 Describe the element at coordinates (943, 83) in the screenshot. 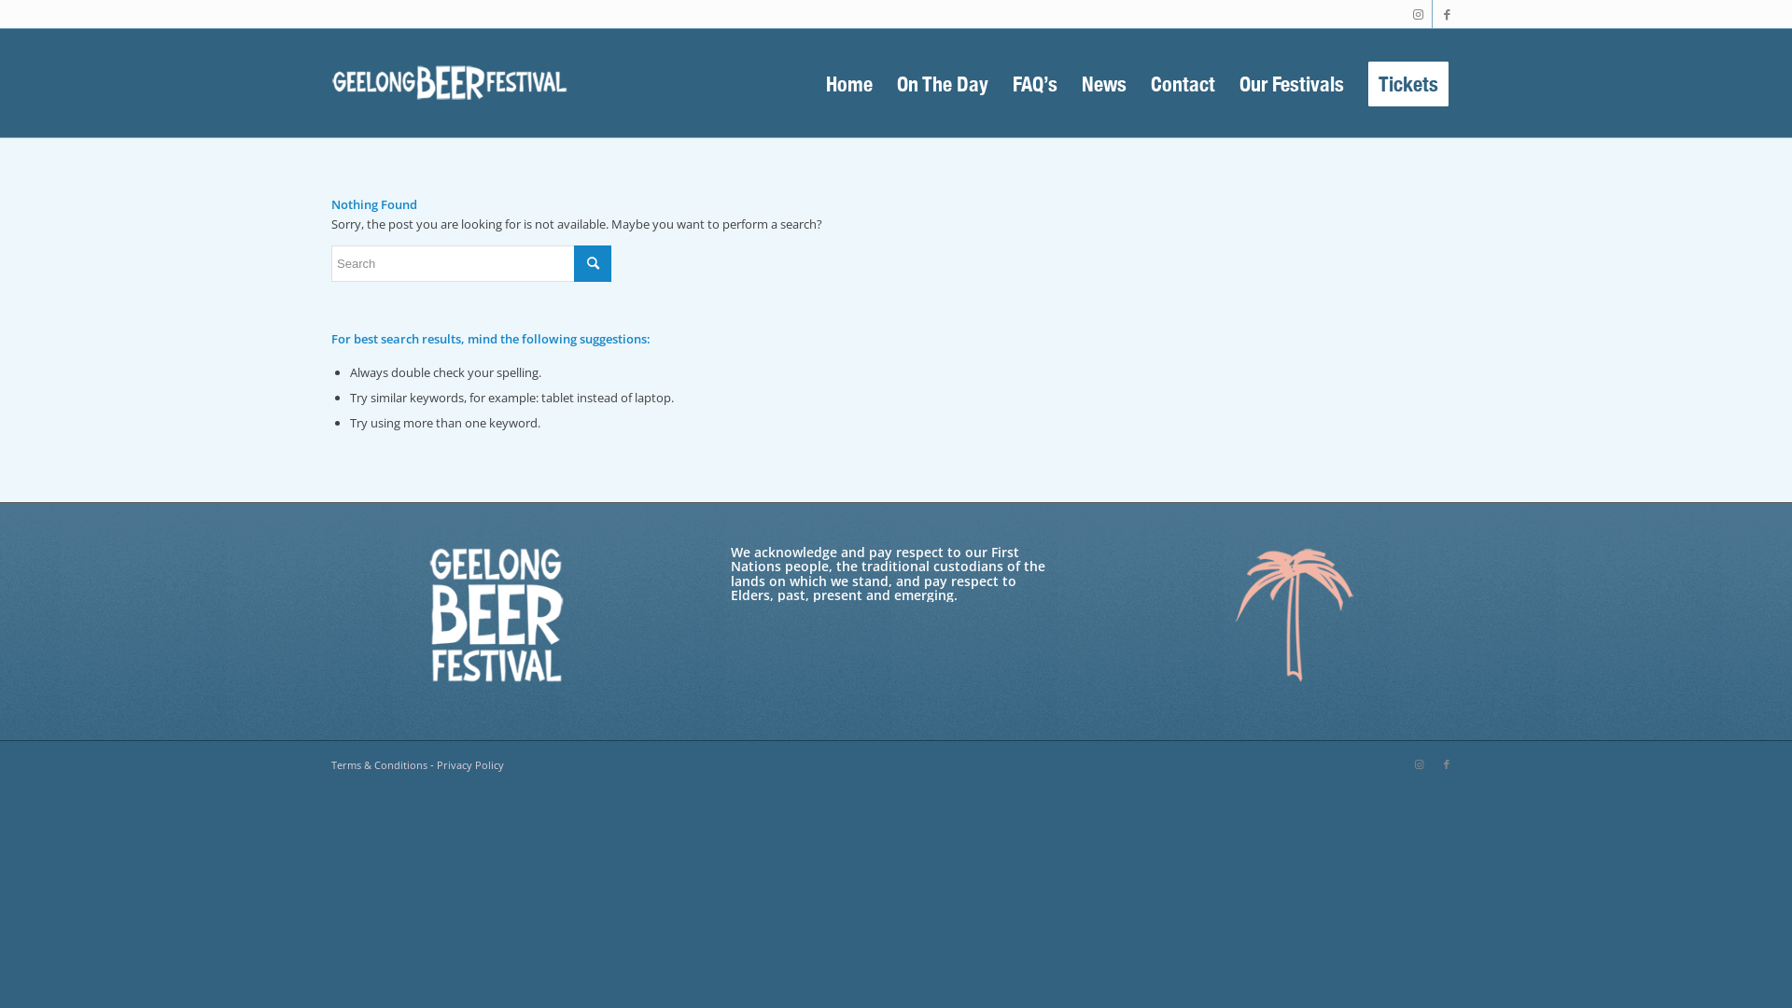

I see `On The Day` at that location.